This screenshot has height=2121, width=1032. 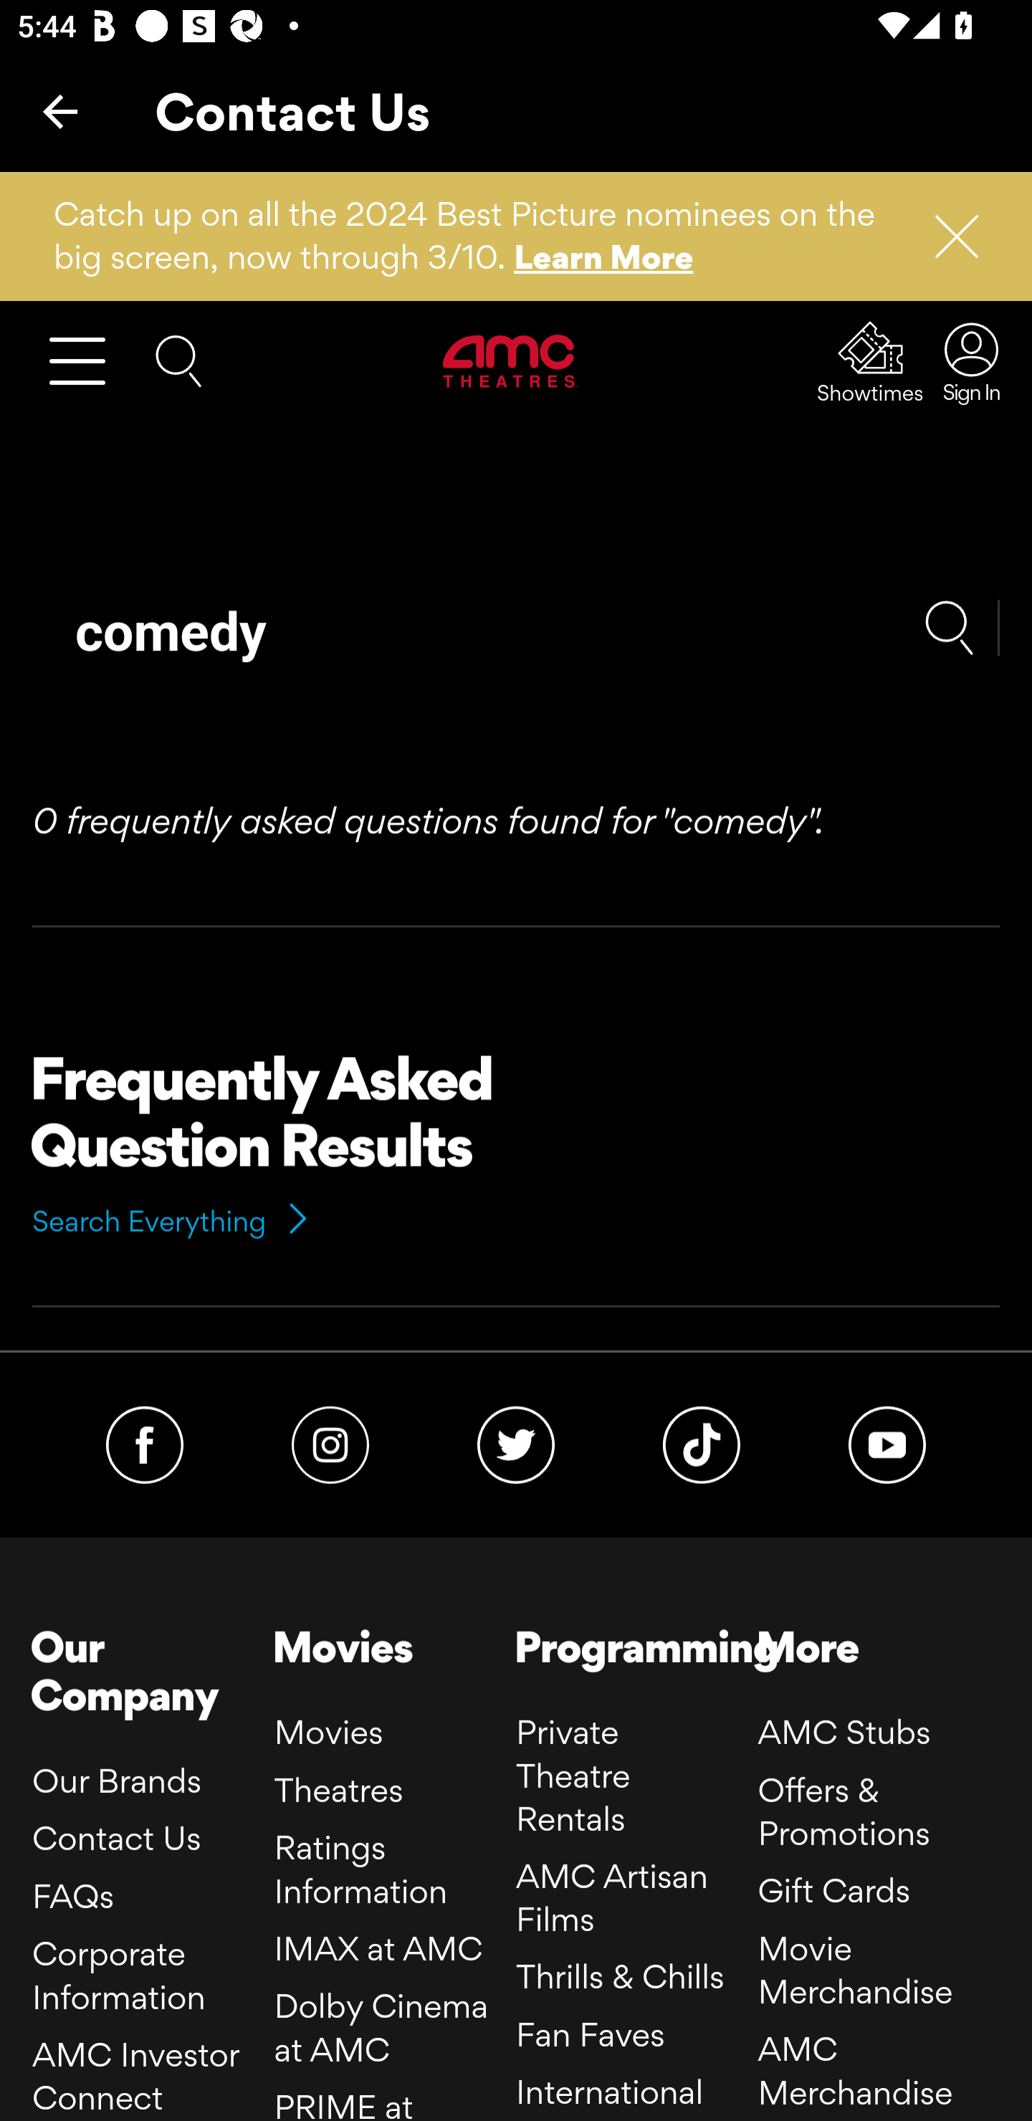 What do you see at coordinates (613, 1898) in the screenshot?
I see `AMC Artisan Films` at bounding box center [613, 1898].